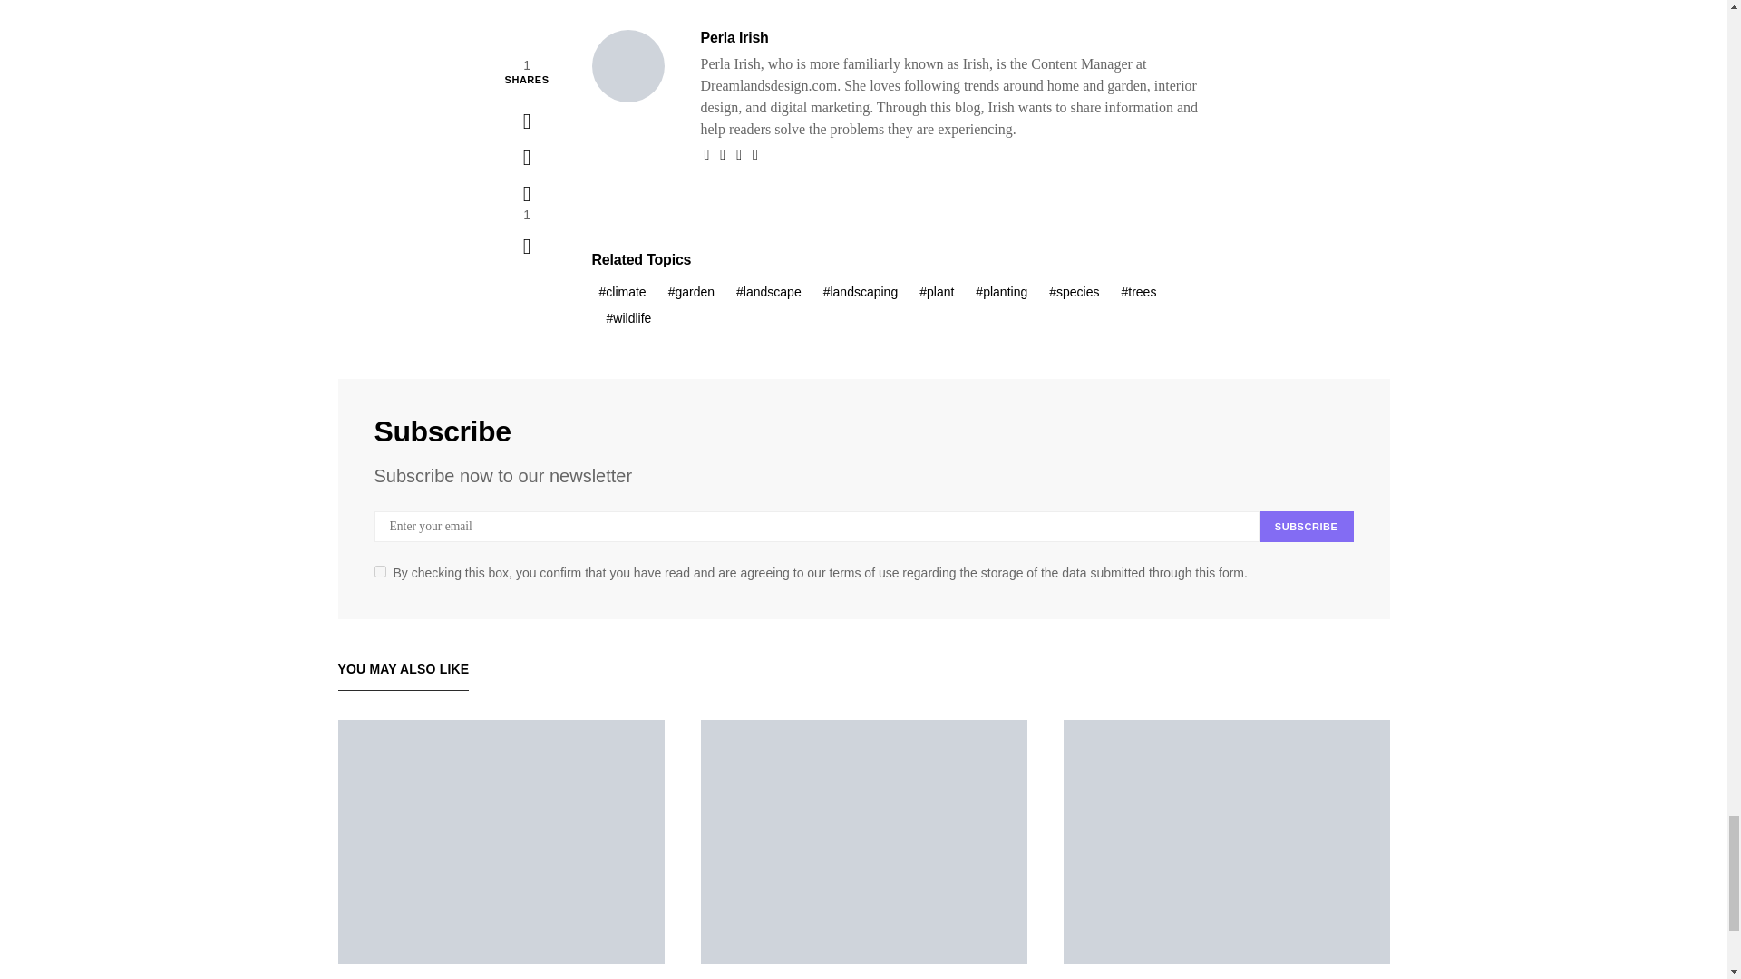  I want to click on on, so click(379, 571).